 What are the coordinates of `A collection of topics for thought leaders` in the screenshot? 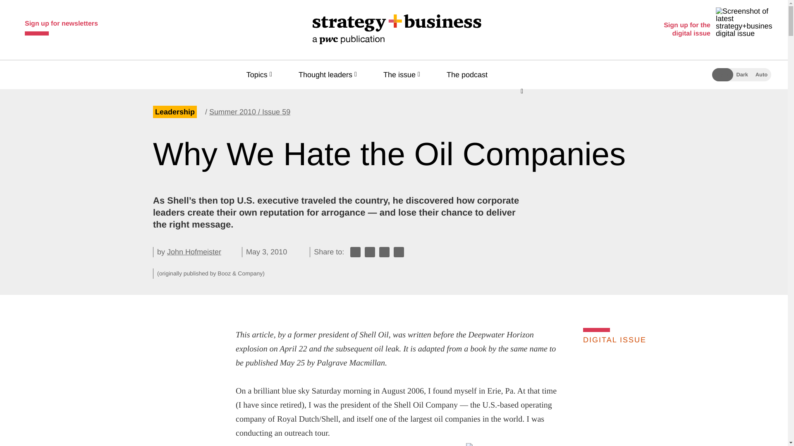 It's located at (329, 74).